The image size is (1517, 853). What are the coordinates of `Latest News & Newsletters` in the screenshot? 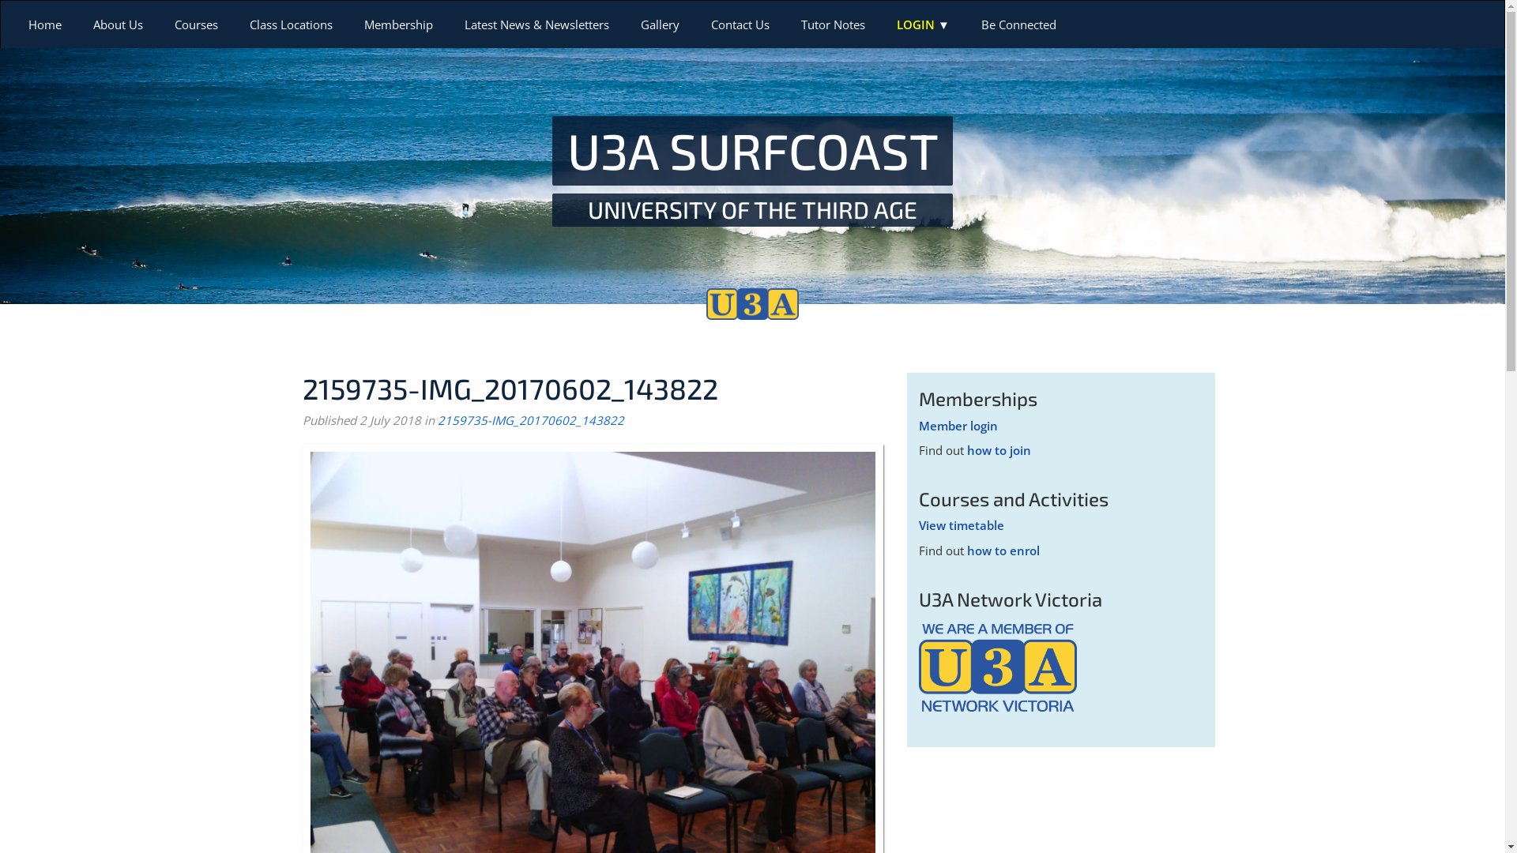 It's located at (537, 24).